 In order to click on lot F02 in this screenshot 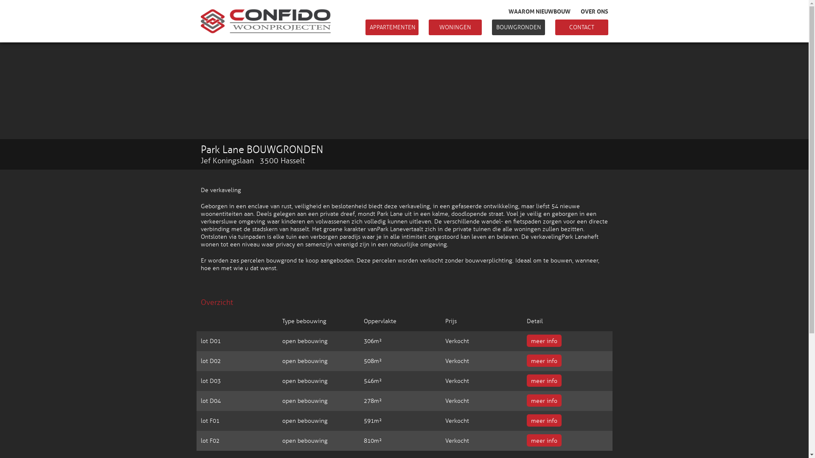, I will do `click(210, 441)`.